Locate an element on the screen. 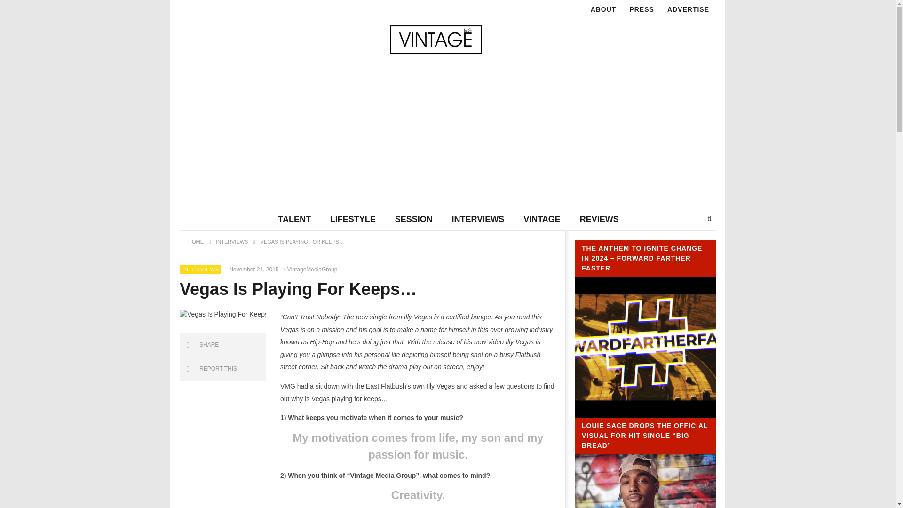  ADVERTISE is located at coordinates (689, 9).